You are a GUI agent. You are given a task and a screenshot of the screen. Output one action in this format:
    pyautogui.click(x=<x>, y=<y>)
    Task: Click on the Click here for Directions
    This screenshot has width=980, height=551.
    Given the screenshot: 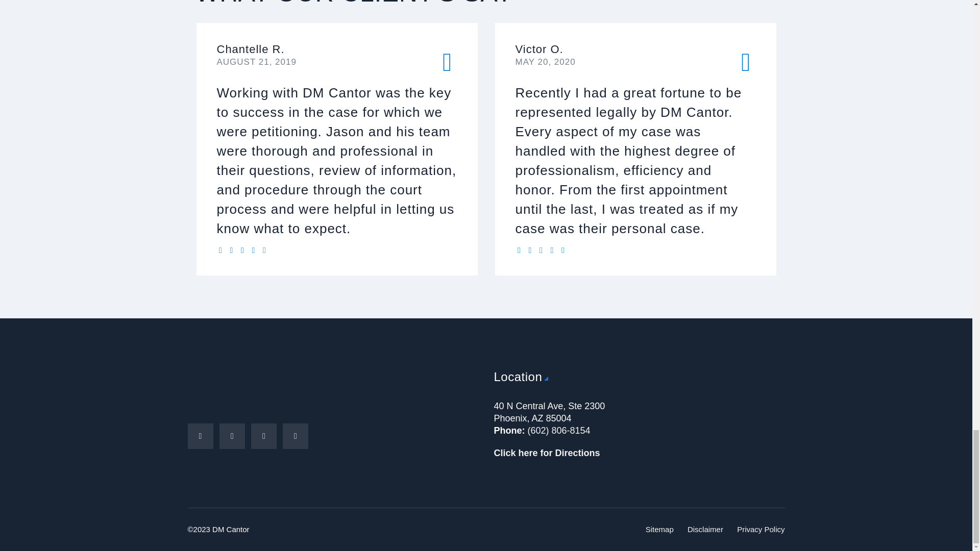 What is the action you would take?
    pyautogui.click(x=547, y=453)
    